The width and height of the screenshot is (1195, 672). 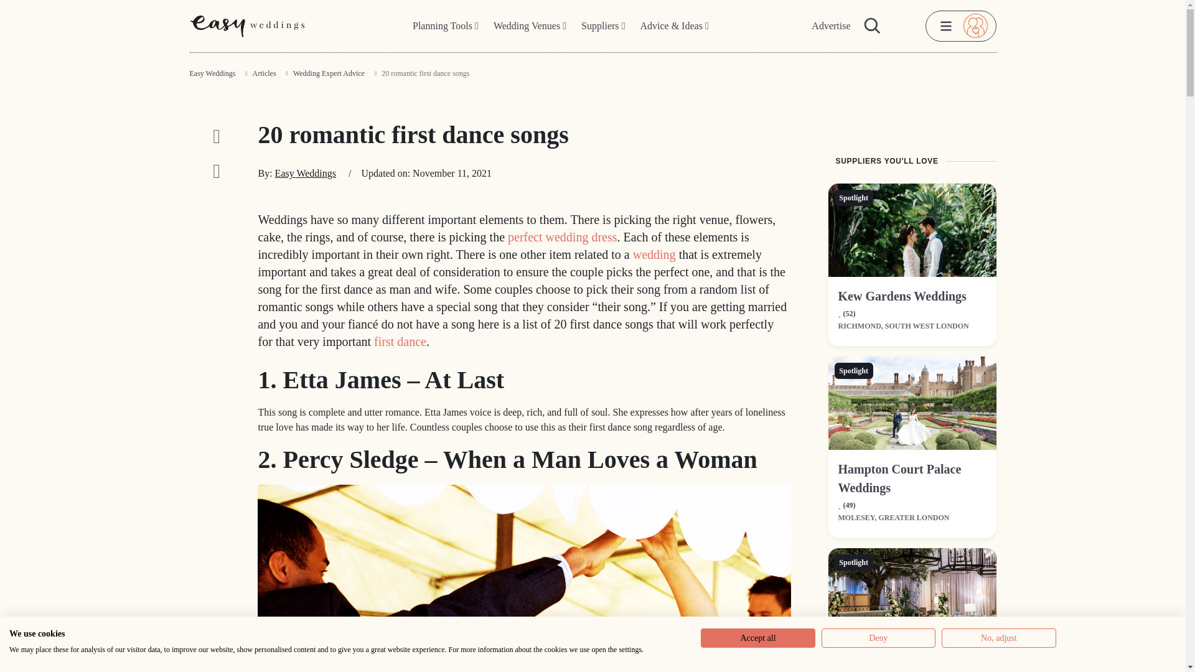 I want to click on Advertise, so click(x=831, y=26).